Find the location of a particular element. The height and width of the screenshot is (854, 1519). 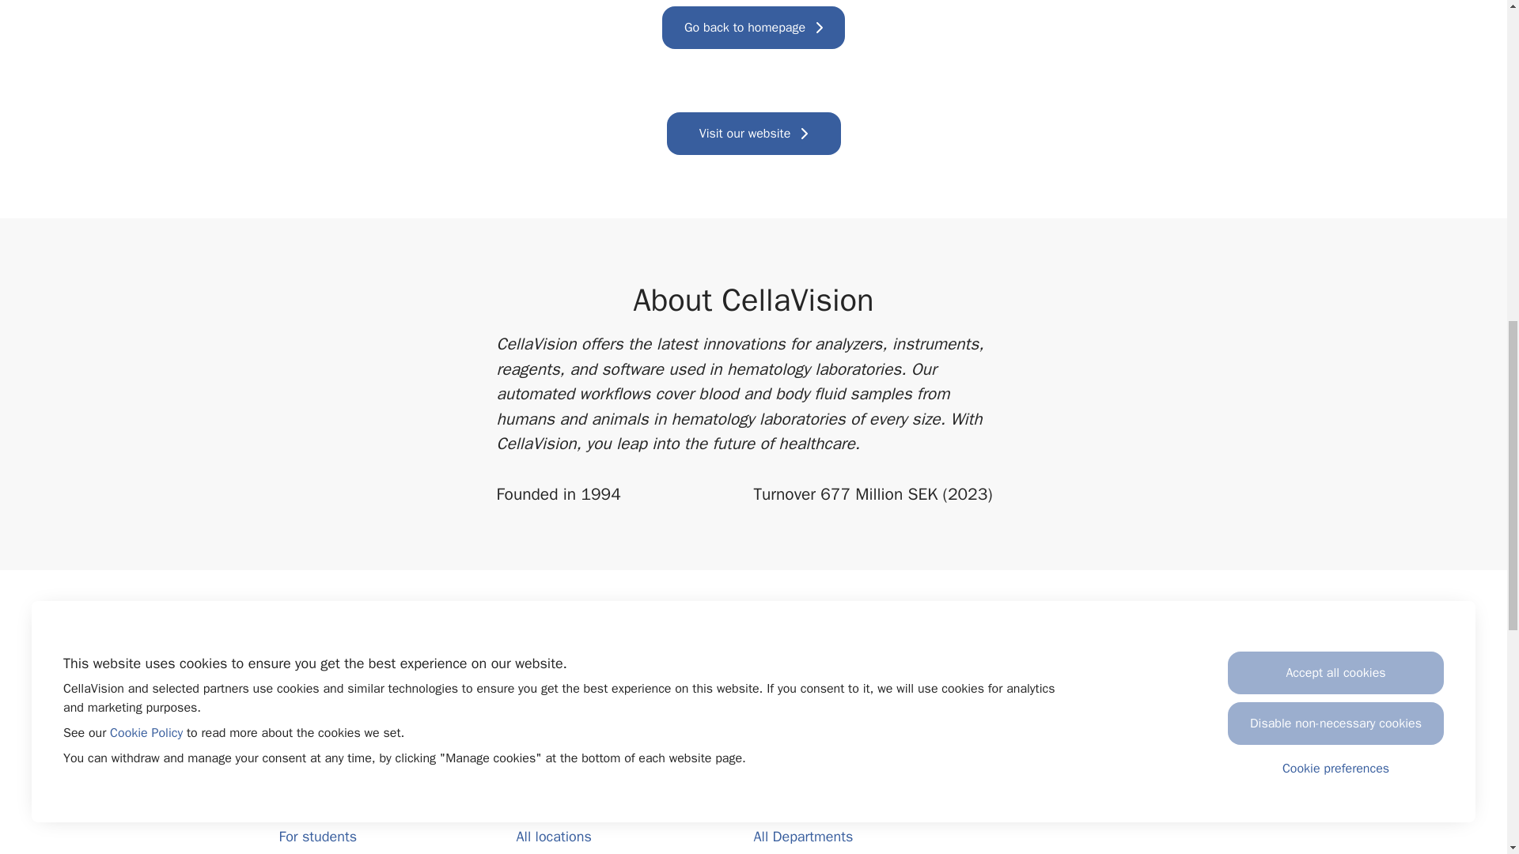

CellaVision MEA is located at coordinates (566, 809).